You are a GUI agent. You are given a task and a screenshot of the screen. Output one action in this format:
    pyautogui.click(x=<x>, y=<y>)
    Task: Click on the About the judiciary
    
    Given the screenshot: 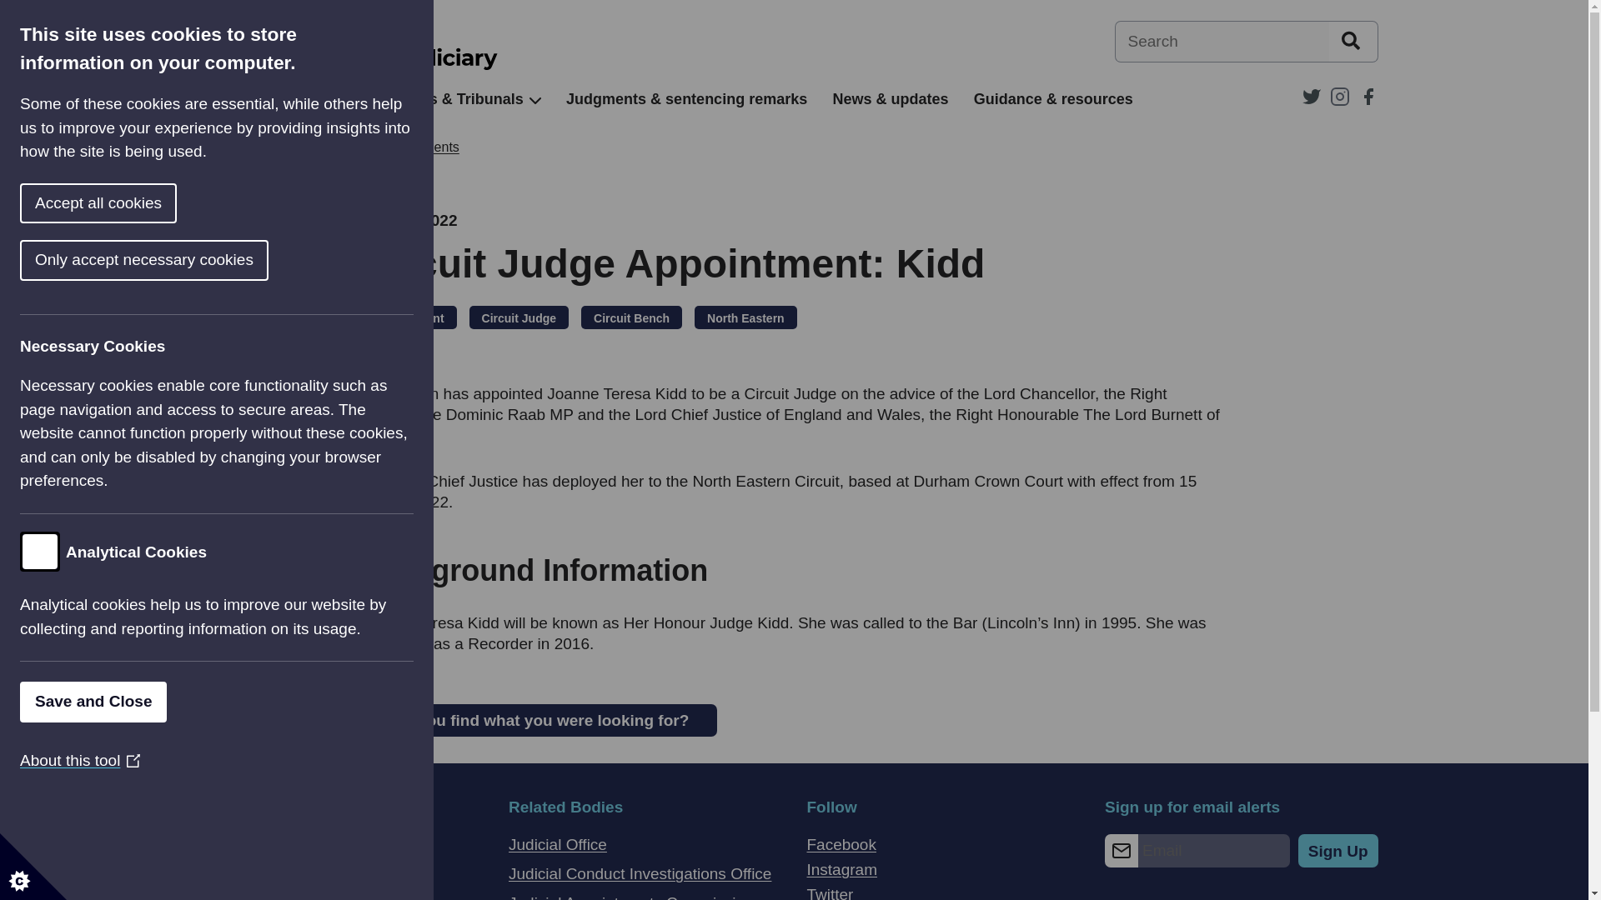 What is the action you would take?
    pyautogui.click(x=277, y=99)
    